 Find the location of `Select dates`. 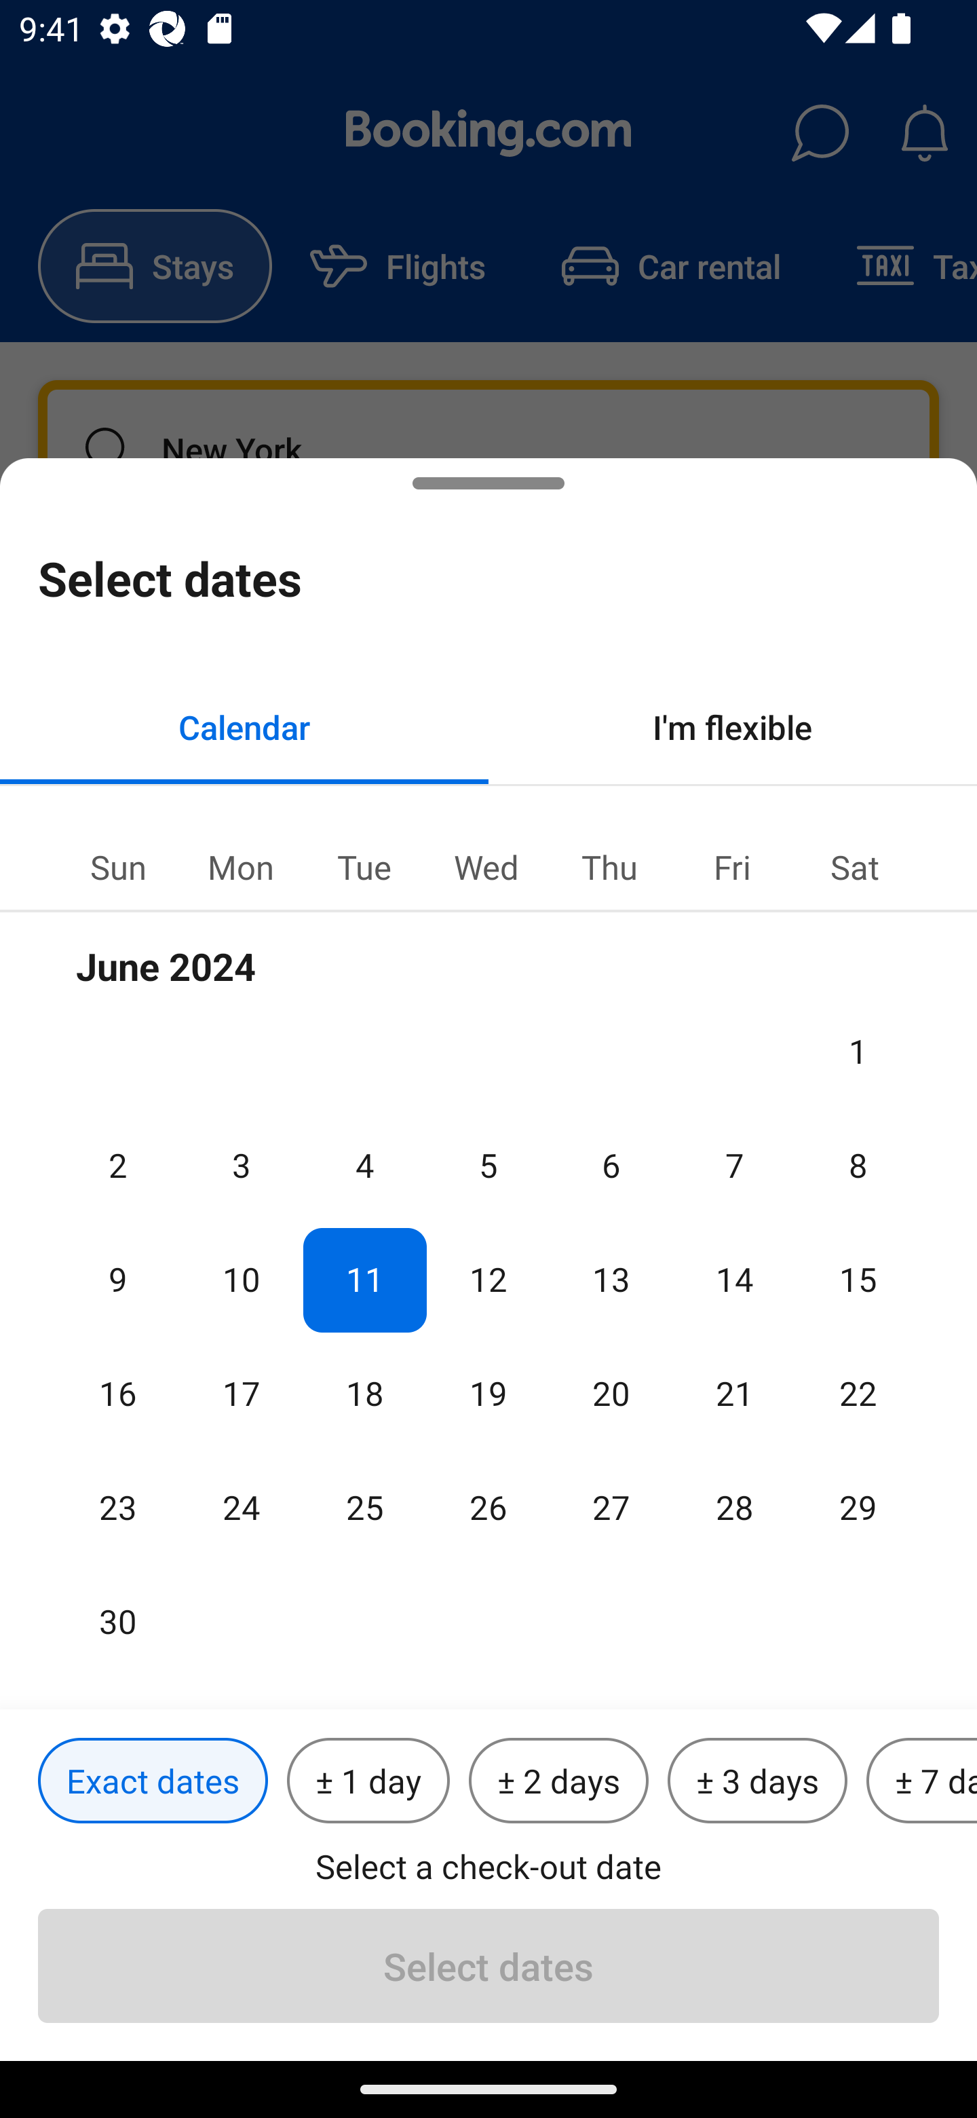

Select dates is located at coordinates (488, 1965).